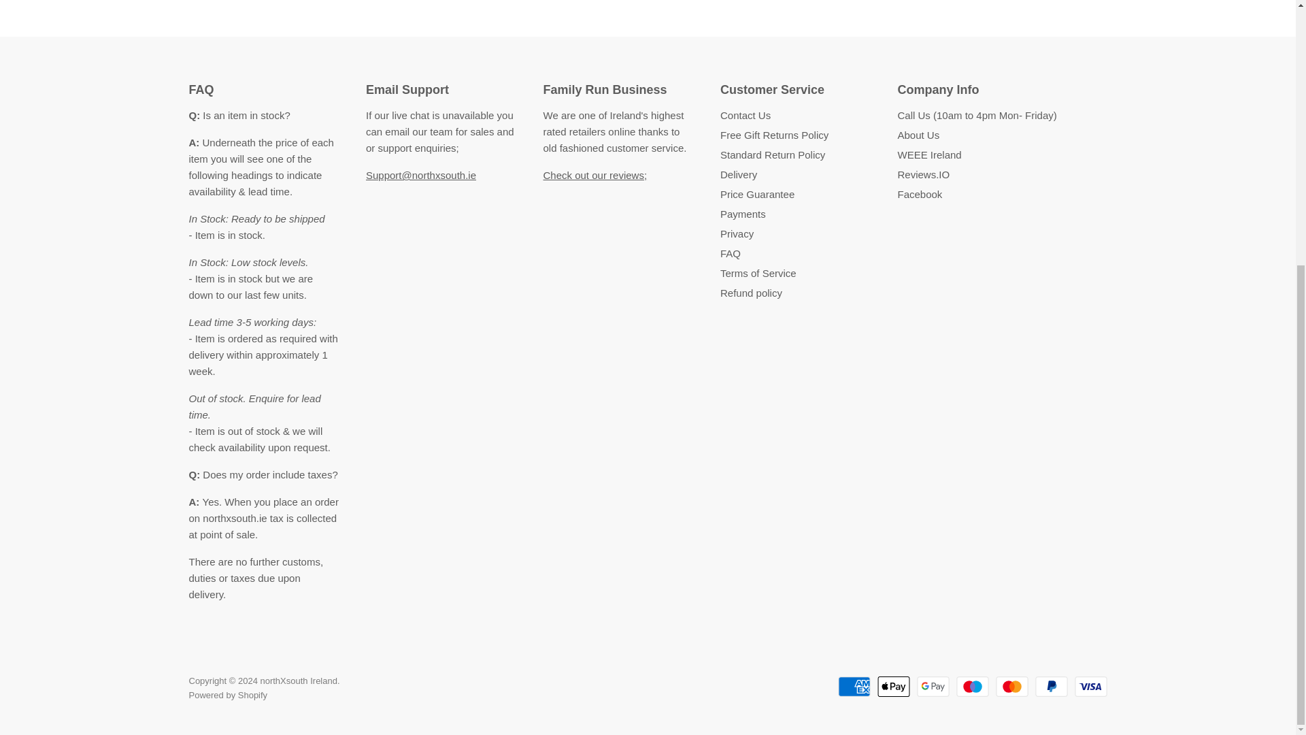  Describe the element at coordinates (933, 686) in the screenshot. I see `Google Pay` at that location.